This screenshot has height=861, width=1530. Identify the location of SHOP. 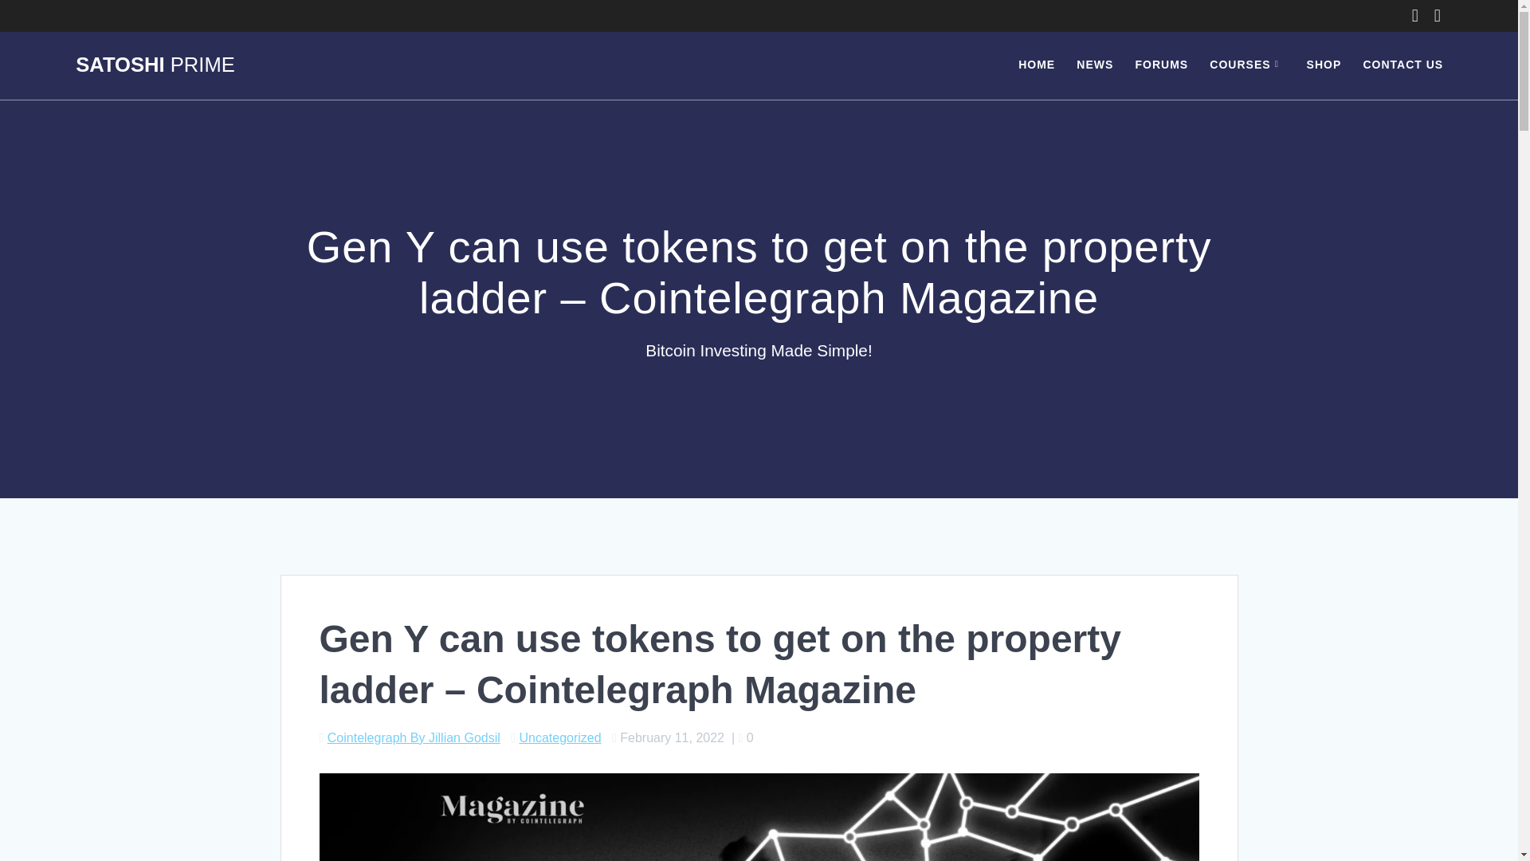
(1324, 65).